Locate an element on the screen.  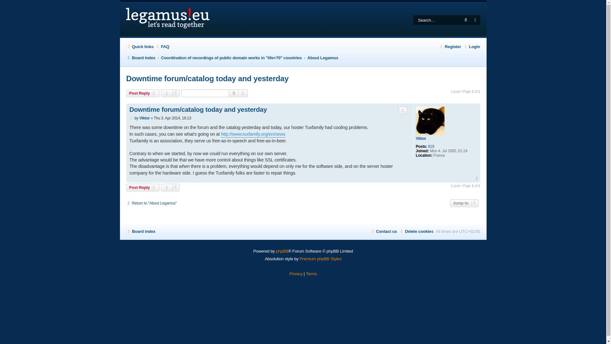
Advanced search is located at coordinates (475, 20).